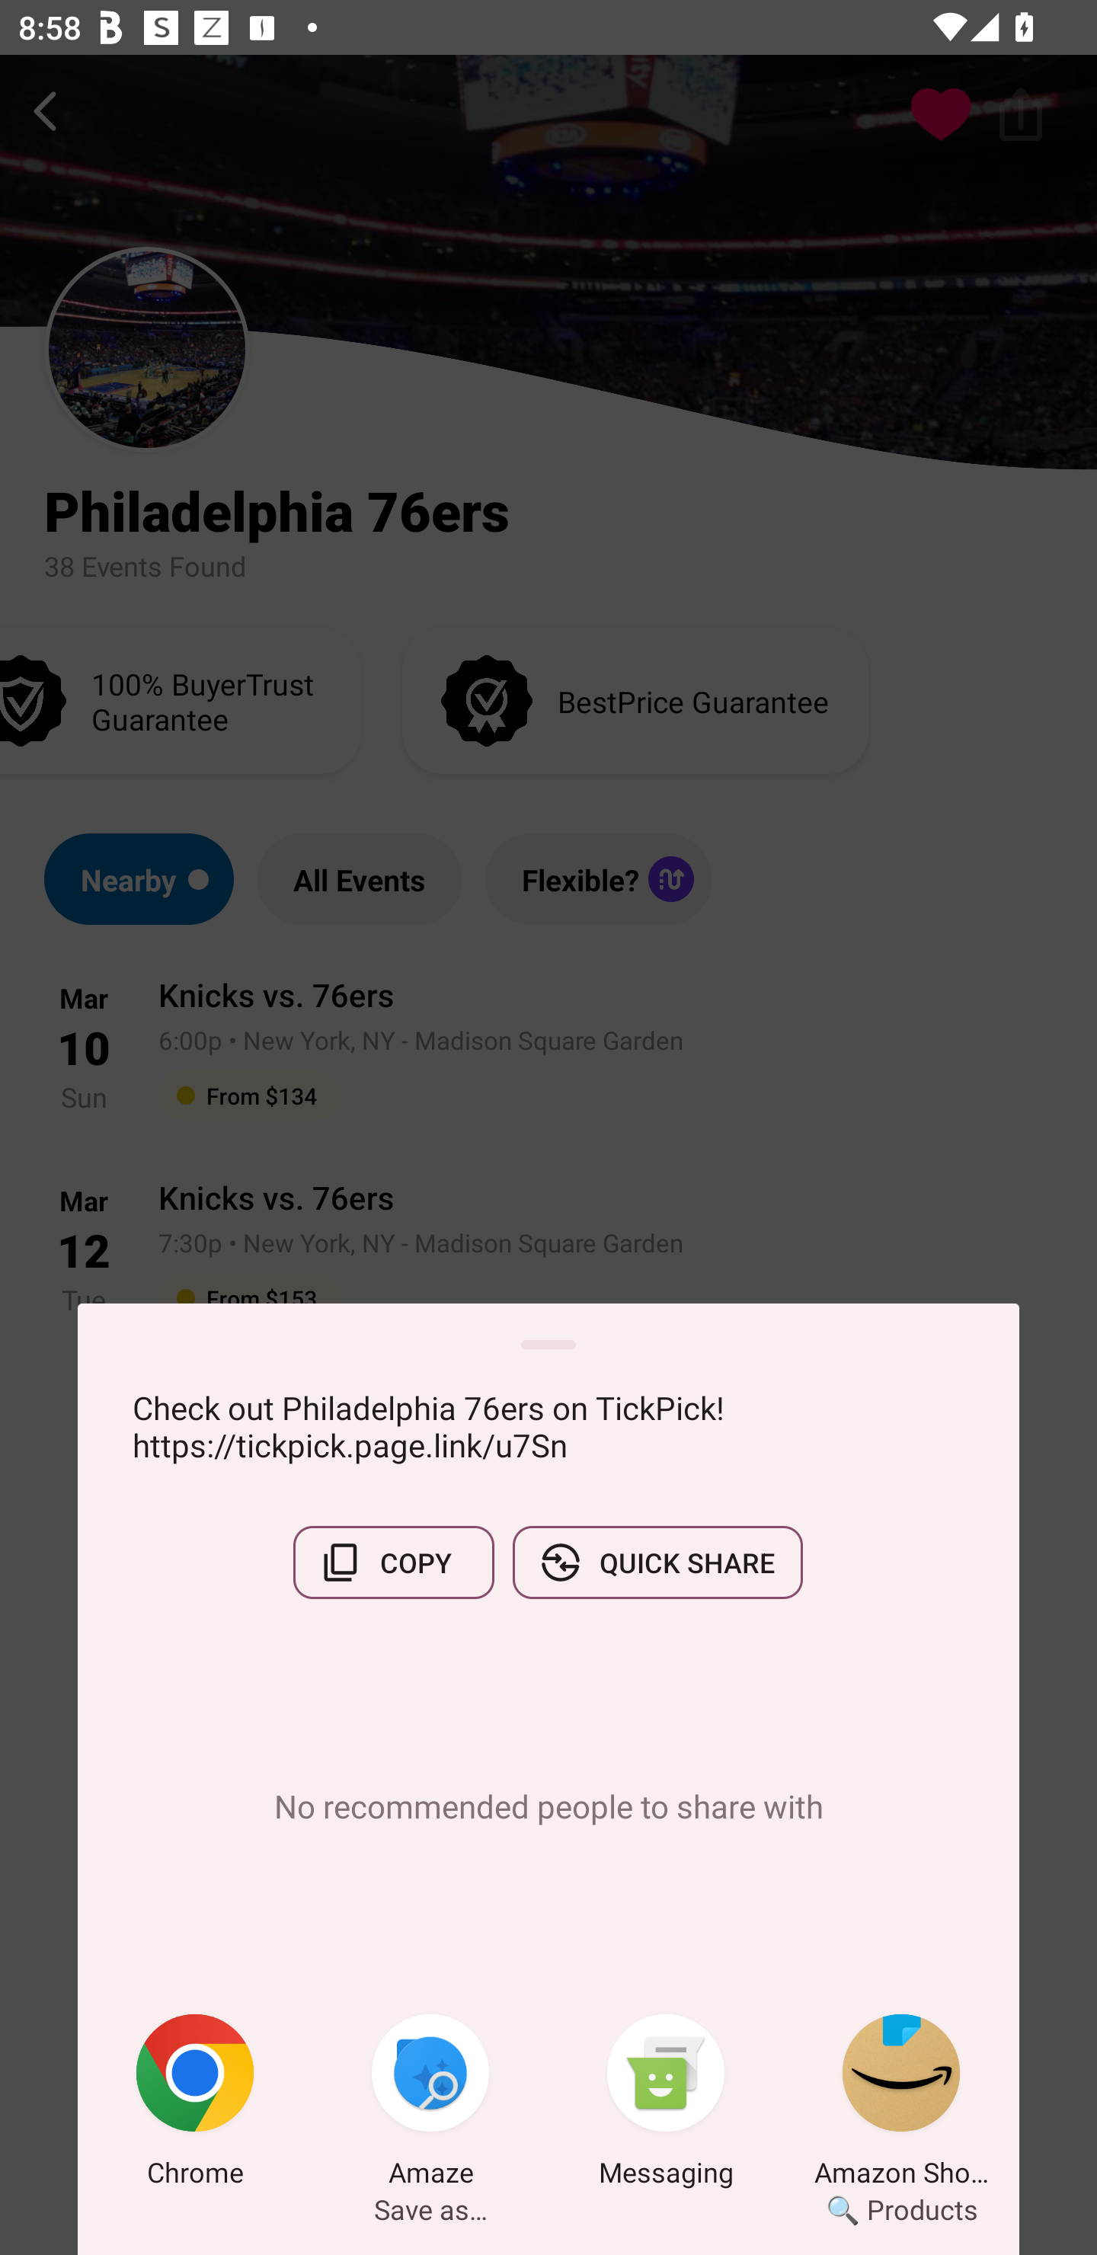  What do you see at coordinates (195, 2105) in the screenshot?
I see `Chrome` at bounding box center [195, 2105].